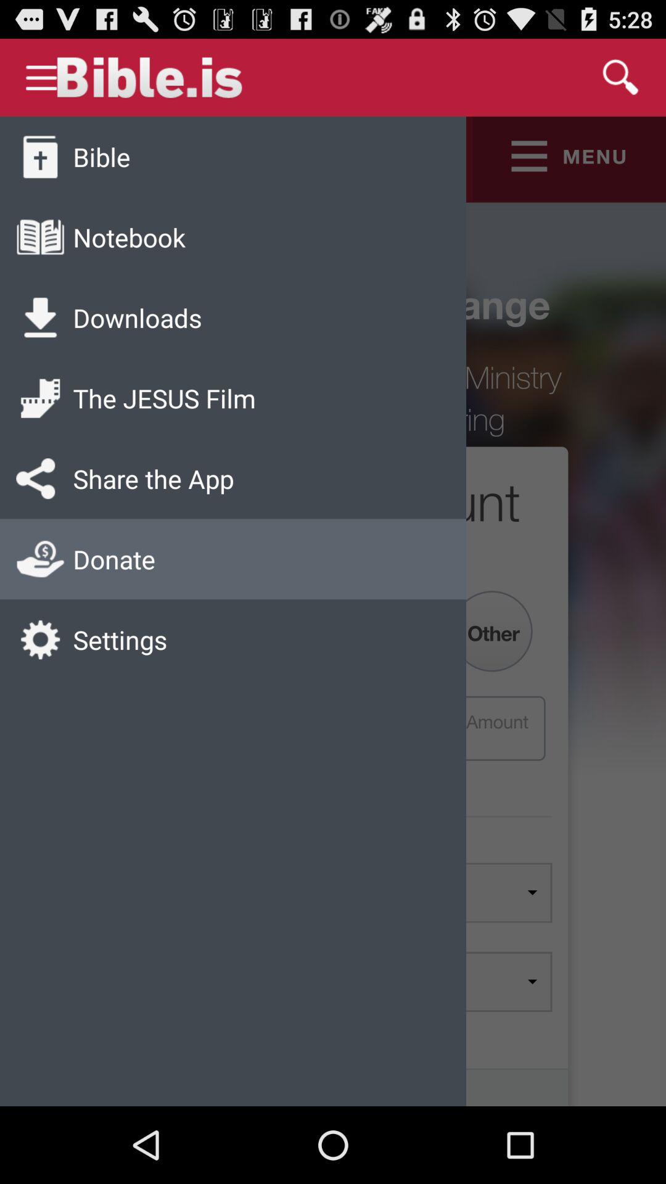 This screenshot has height=1184, width=666. What do you see at coordinates (137, 317) in the screenshot?
I see `press icon above the jesus film app` at bounding box center [137, 317].